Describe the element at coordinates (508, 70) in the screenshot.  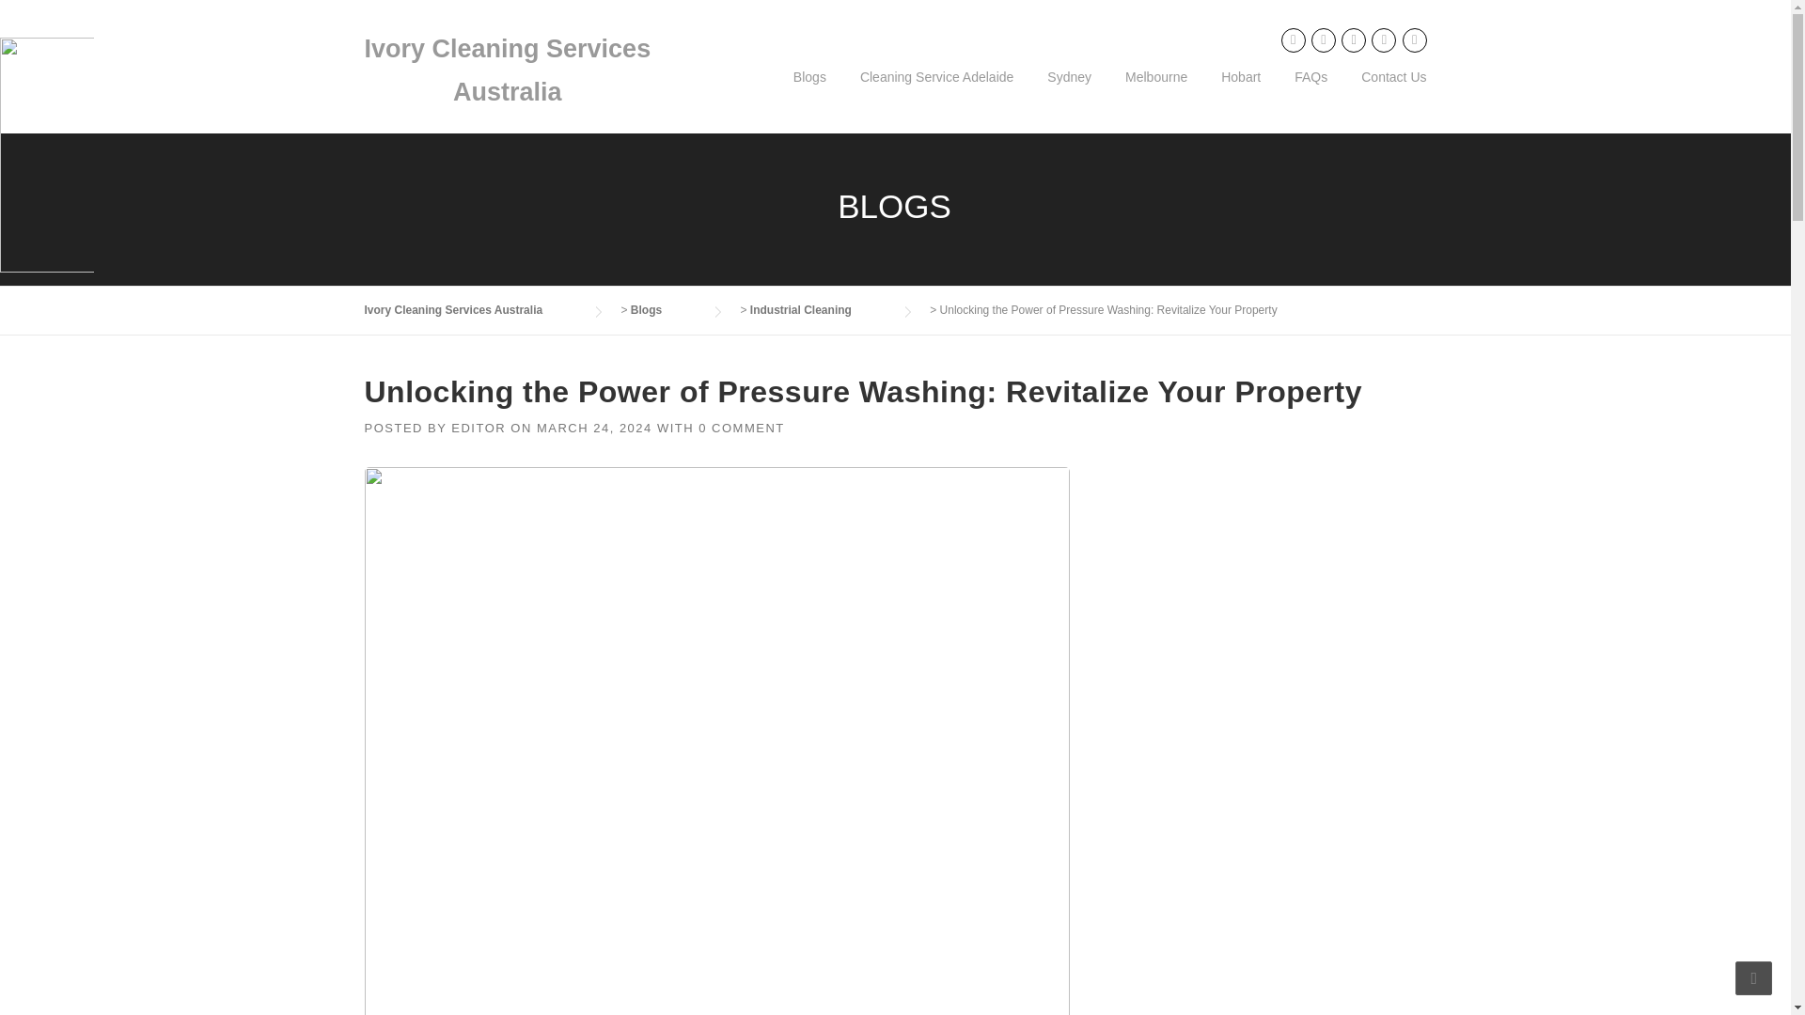
I see `Ivory Cleaning Services Australia` at that location.